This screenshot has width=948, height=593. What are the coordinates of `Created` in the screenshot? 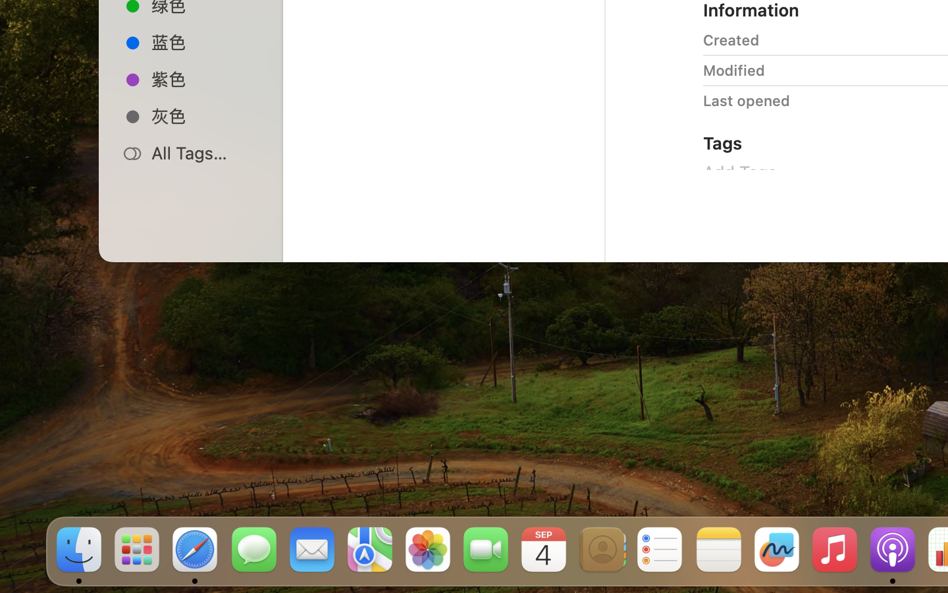 It's located at (731, 40).